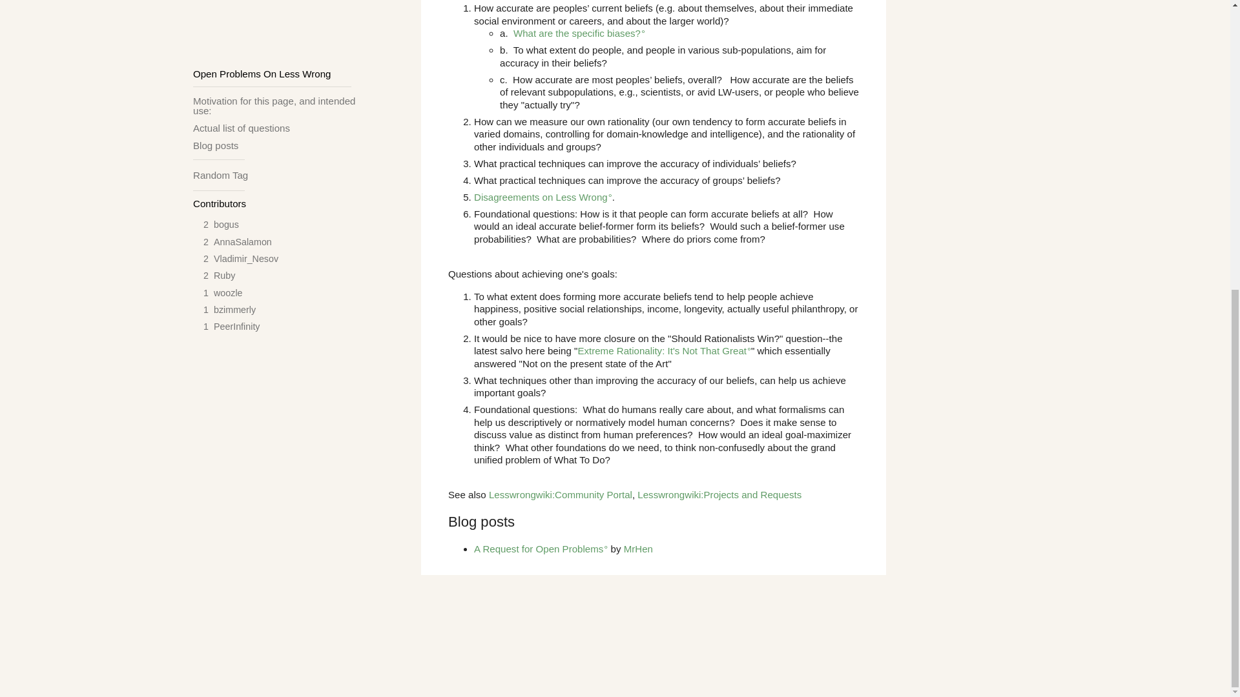 The height and width of the screenshot is (697, 1240). What do you see at coordinates (540, 549) in the screenshot?
I see `A Request for Open Problems` at bounding box center [540, 549].